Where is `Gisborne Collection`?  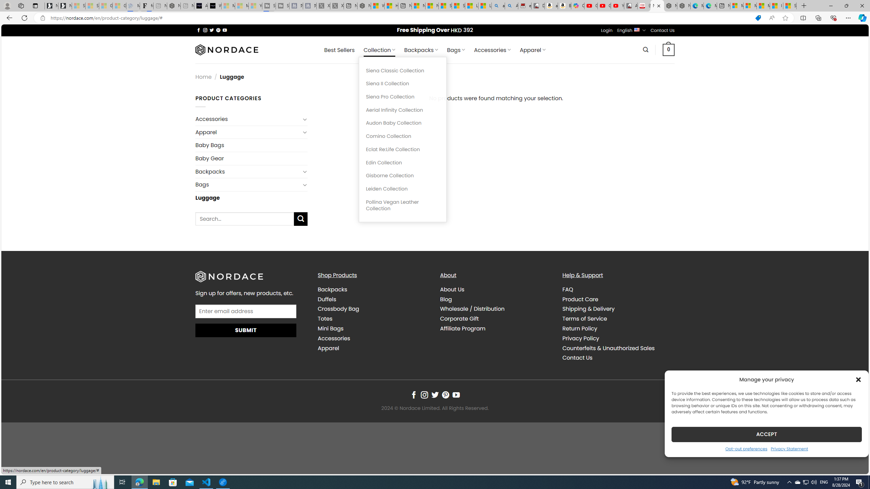 Gisborne Collection is located at coordinates (402, 176).